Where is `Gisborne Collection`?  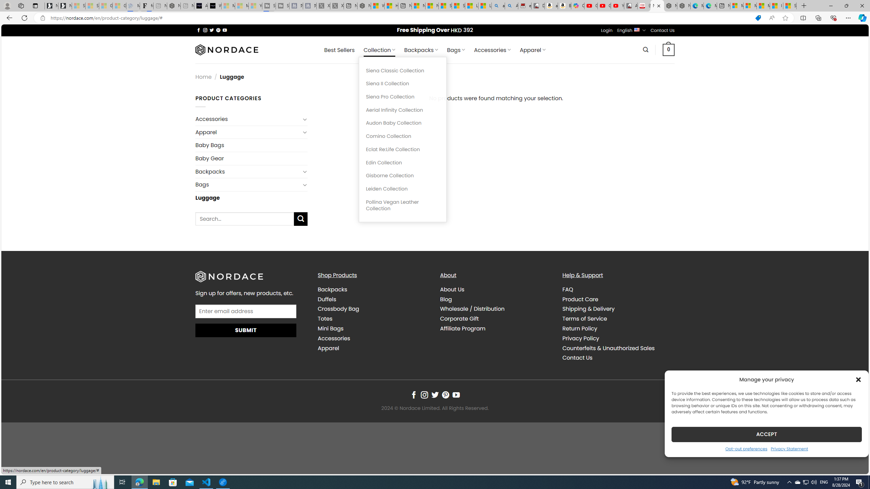 Gisborne Collection is located at coordinates (402, 176).